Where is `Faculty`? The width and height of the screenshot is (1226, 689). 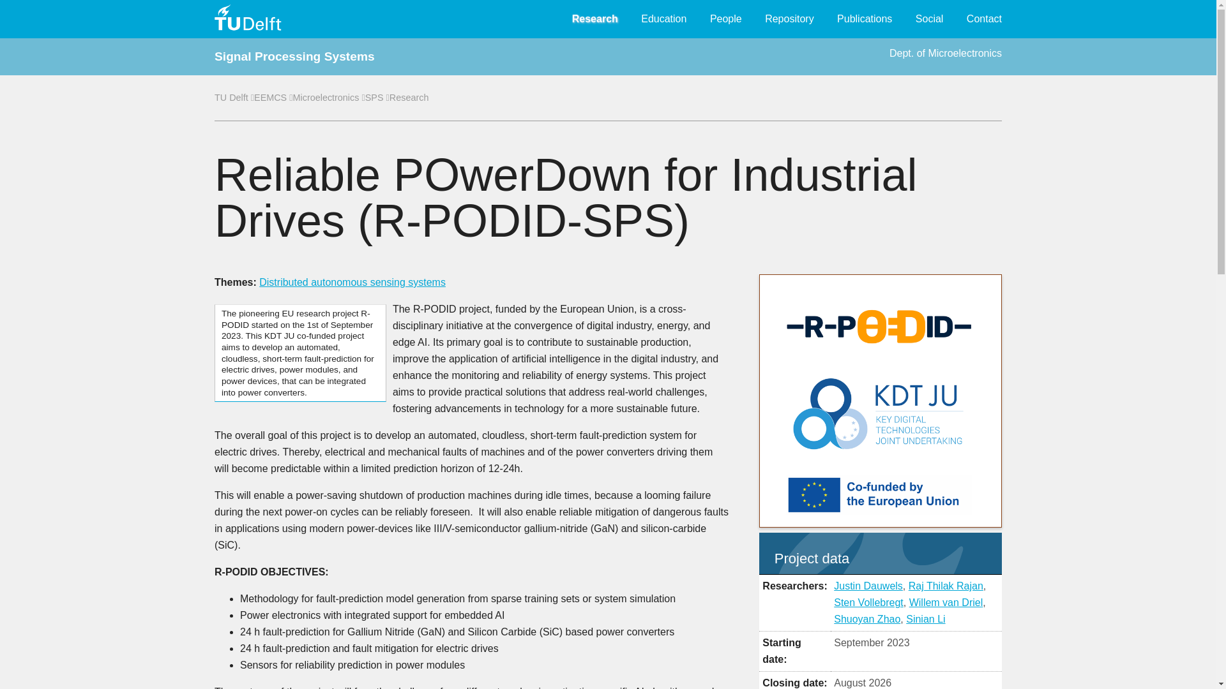 Faculty is located at coordinates (270, 97).